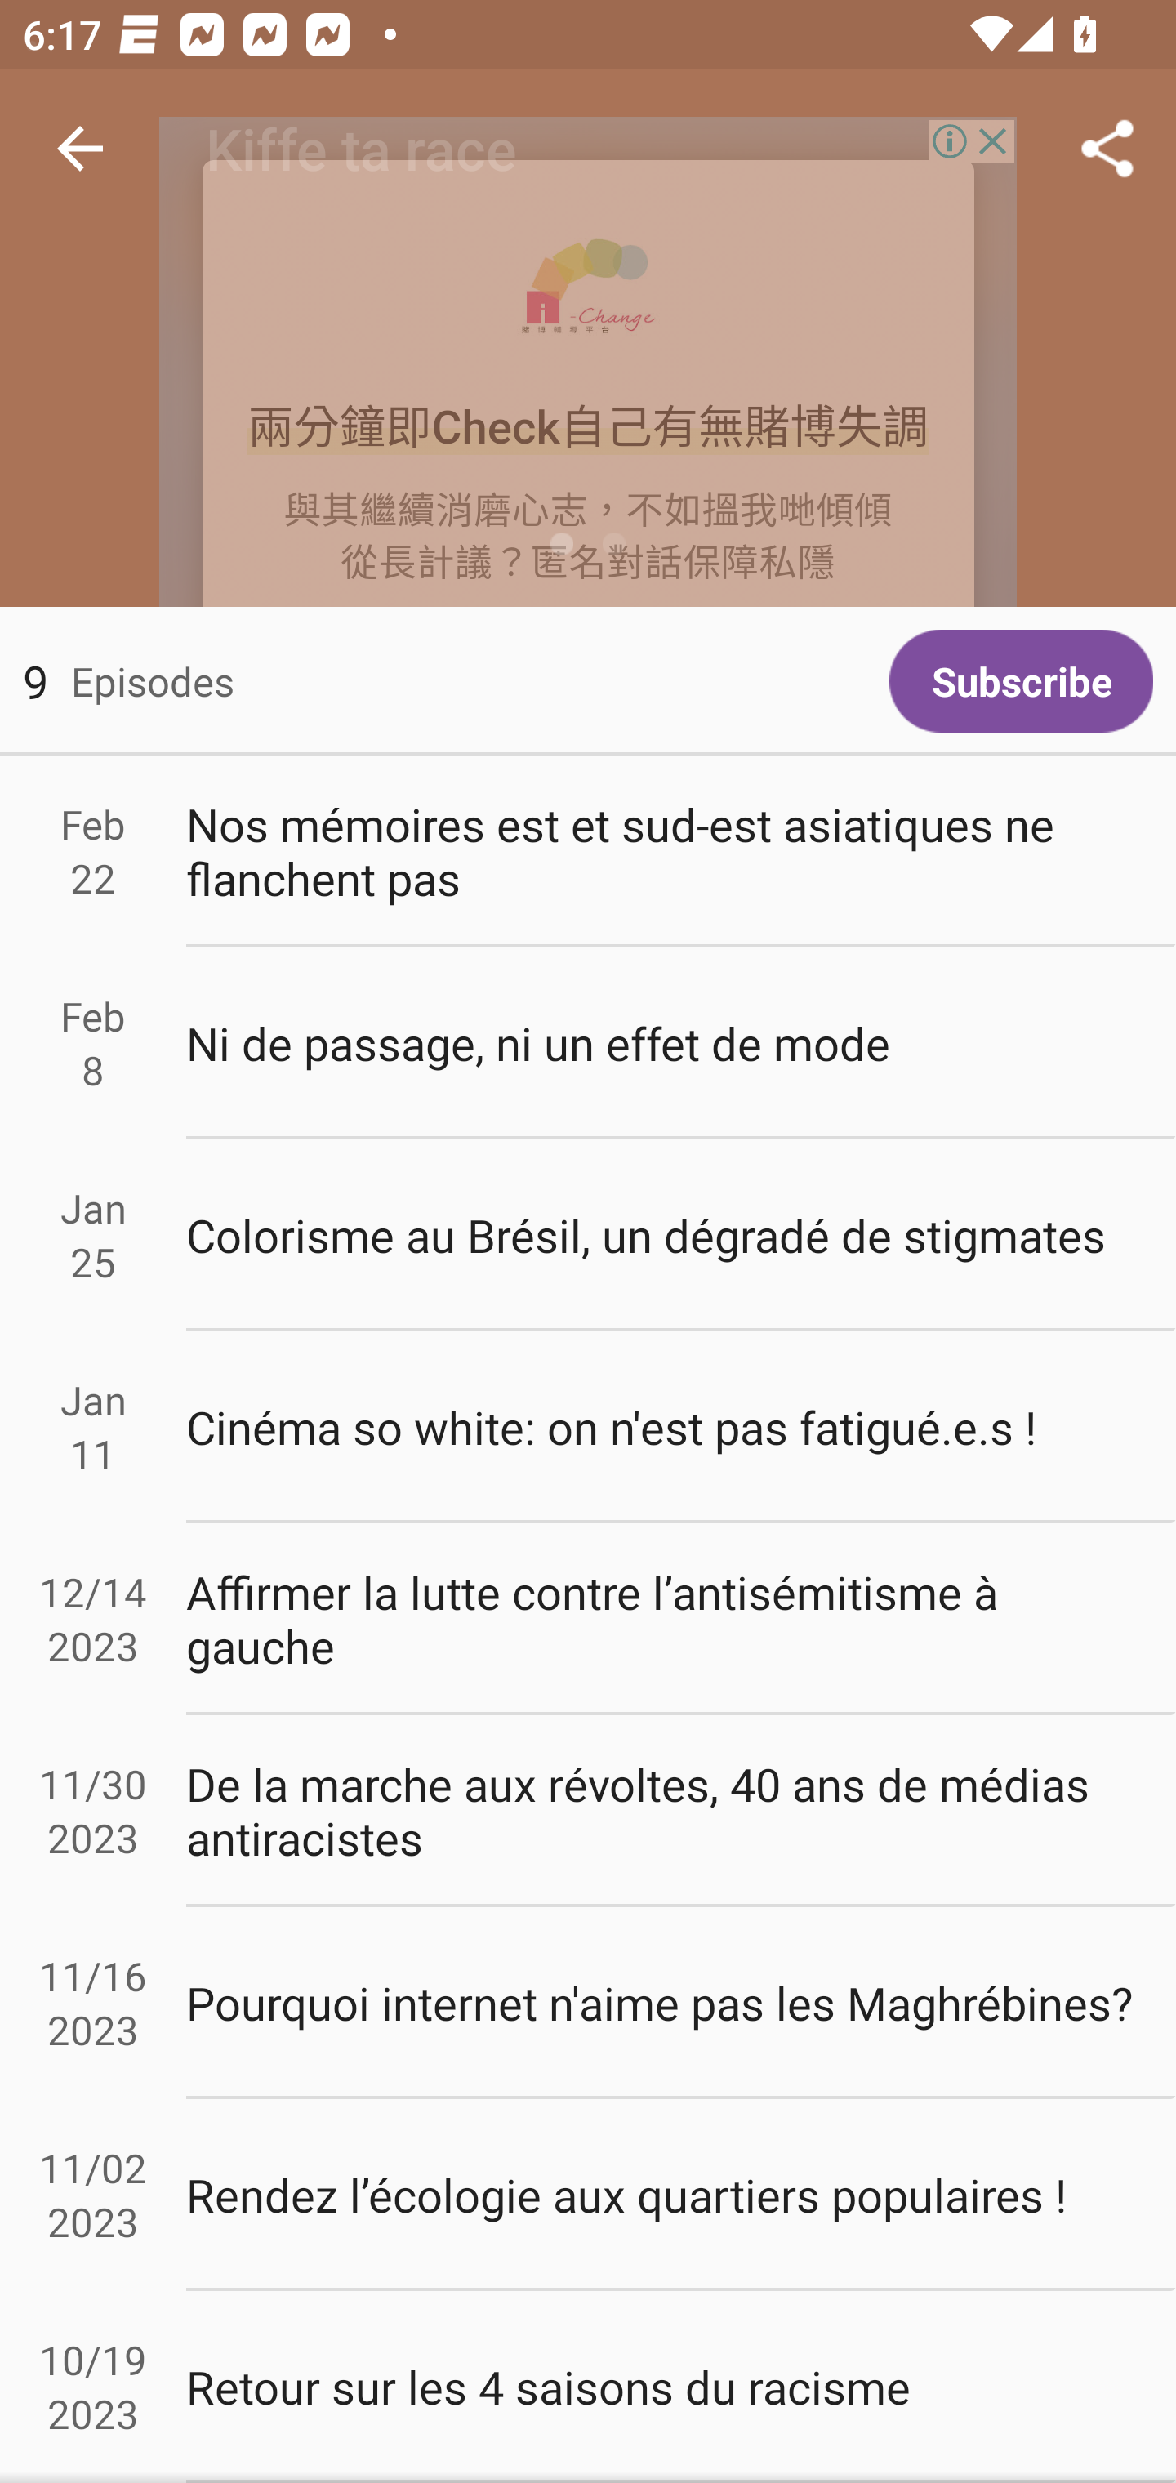  What do you see at coordinates (1107, 149) in the screenshot?
I see `Share...` at bounding box center [1107, 149].